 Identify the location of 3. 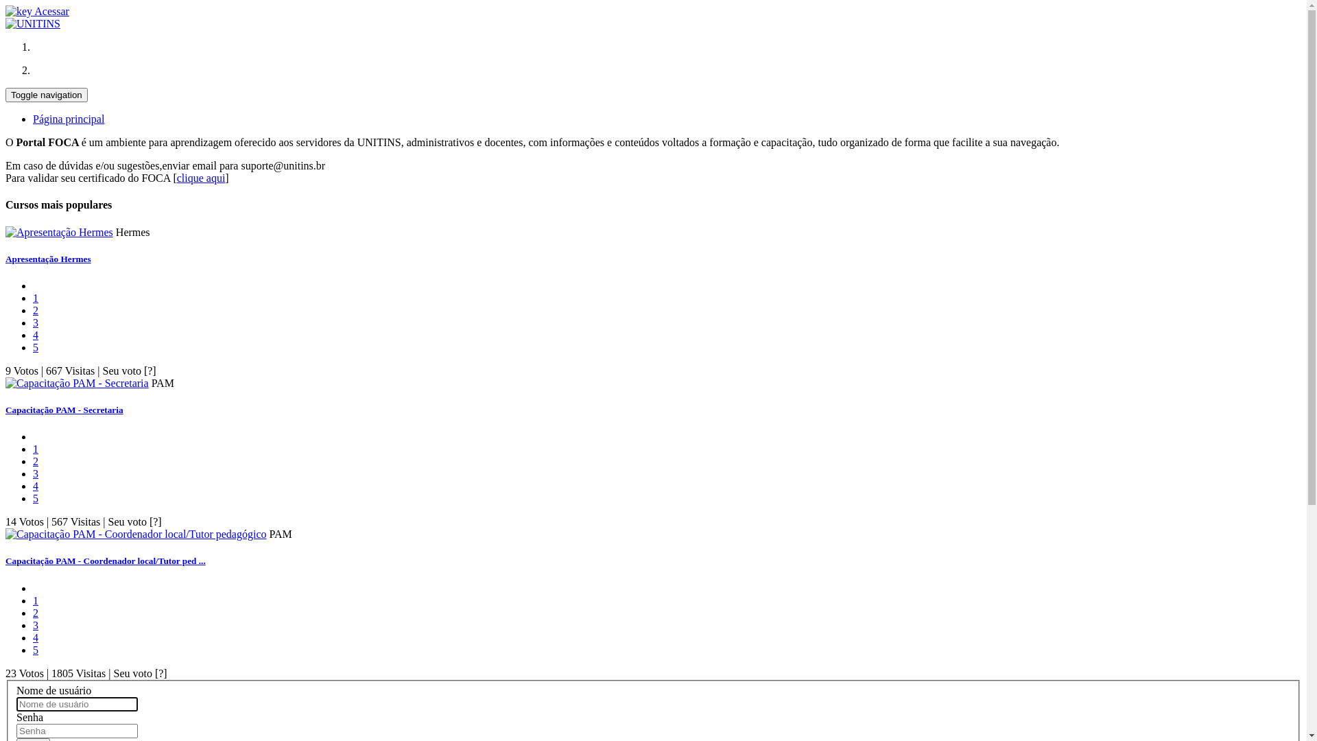
(36, 322).